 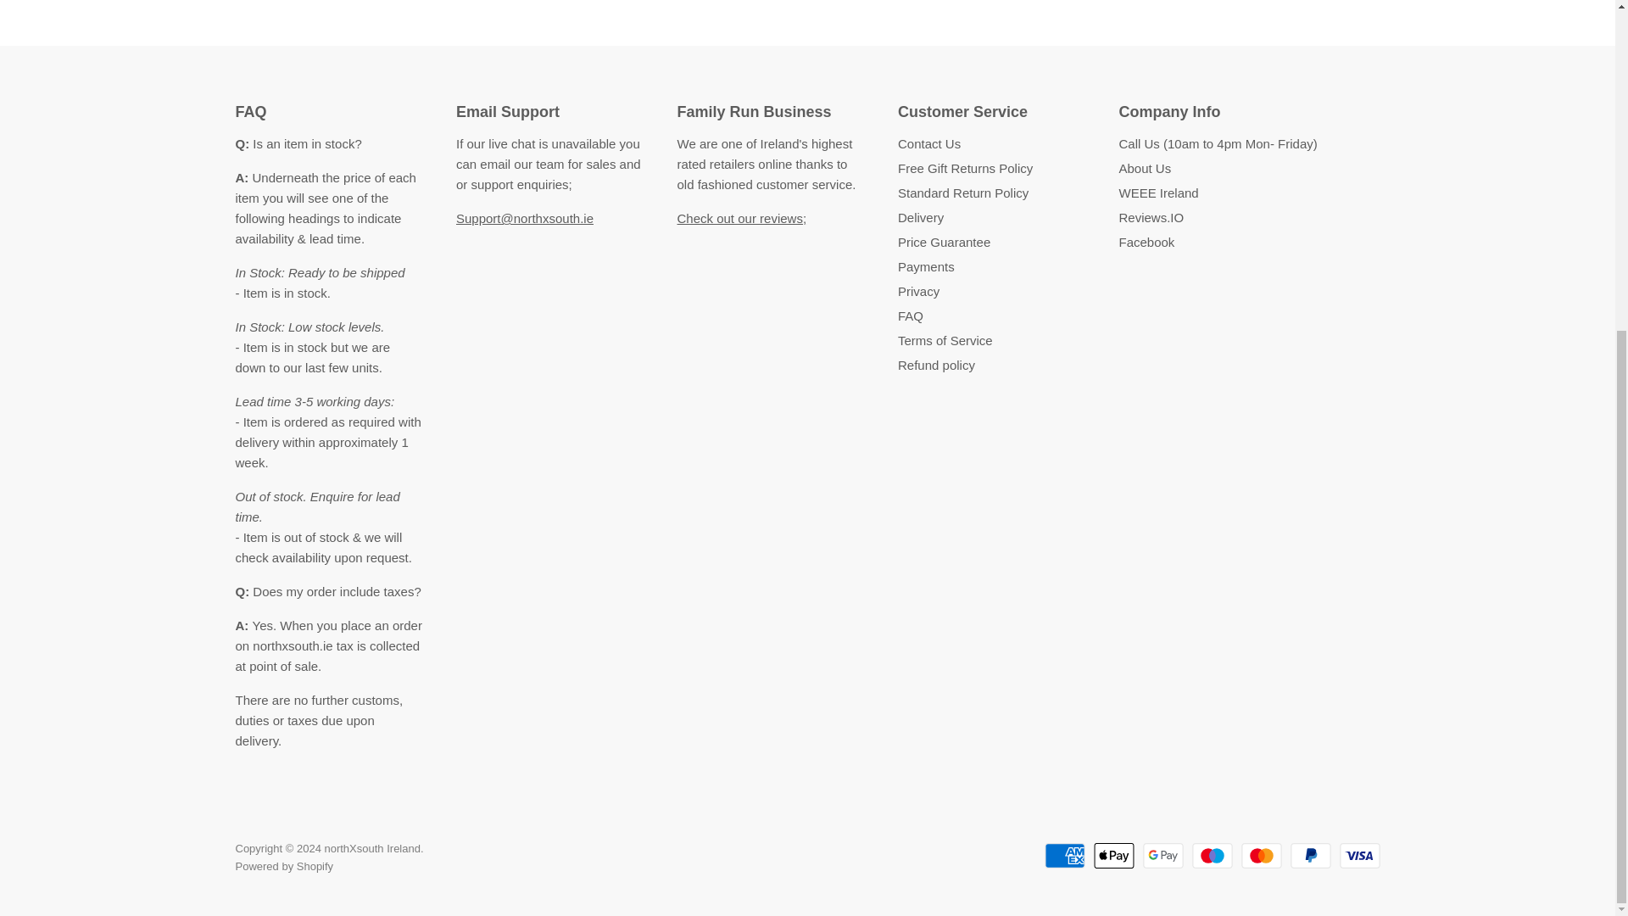 What do you see at coordinates (1212, 855) in the screenshot?
I see `Maestro` at bounding box center [1212, 855].